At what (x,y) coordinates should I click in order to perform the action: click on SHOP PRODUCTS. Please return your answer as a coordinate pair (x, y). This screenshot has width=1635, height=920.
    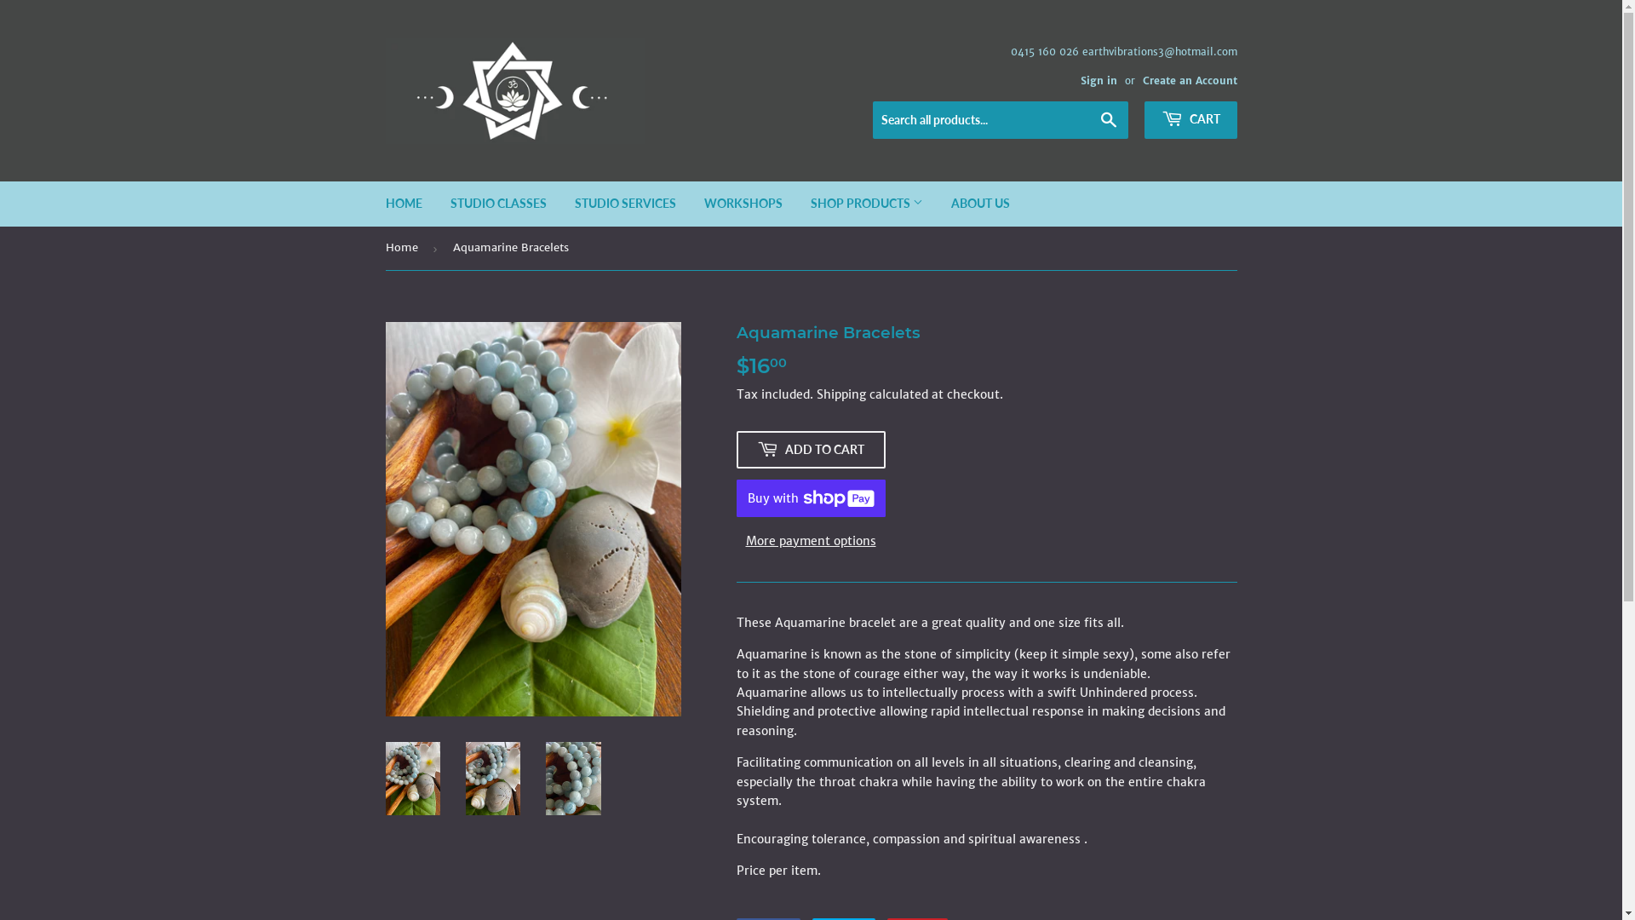
    Looking at the image, I should click on (866, 204).